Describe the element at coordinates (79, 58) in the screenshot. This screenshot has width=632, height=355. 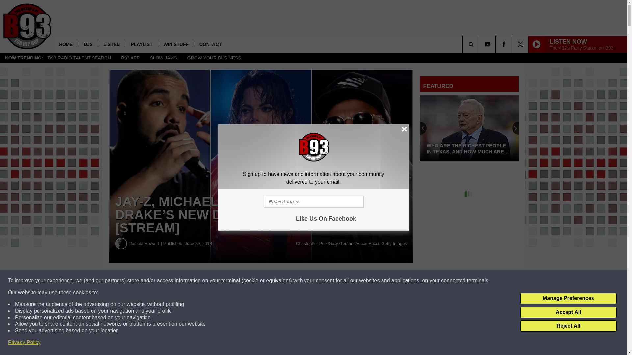
I see `B93 RADIO TALENT SEARCH` at that location.